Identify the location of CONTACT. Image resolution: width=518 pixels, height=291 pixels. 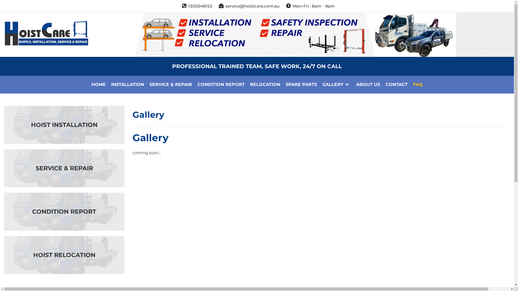
(396, 85).